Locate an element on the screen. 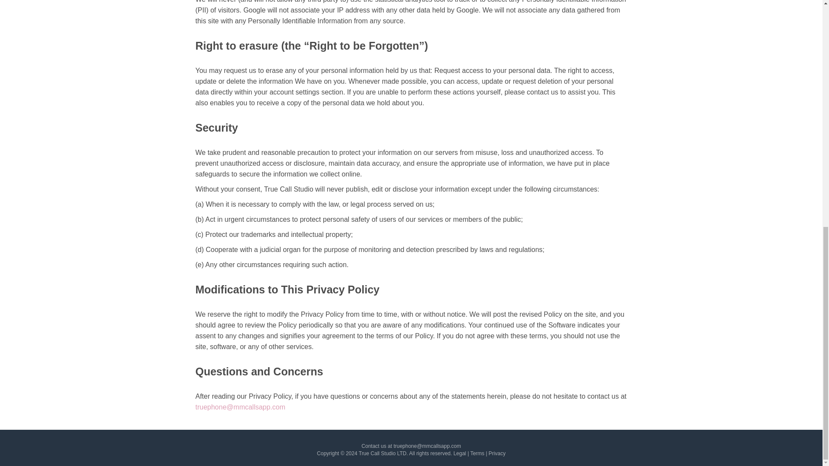 The height and width of the screenshot is (466, 829). Privacy is located at coordinates (497, 453).